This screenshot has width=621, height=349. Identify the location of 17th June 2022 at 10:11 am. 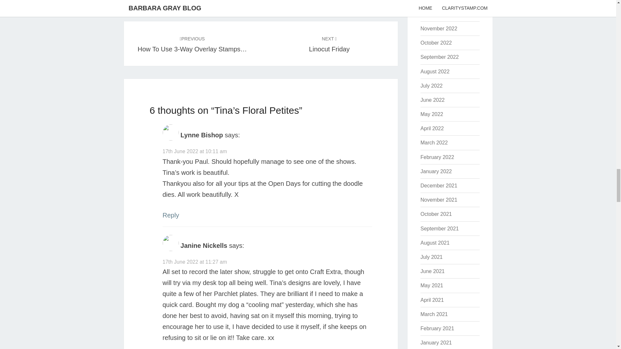
(194, 151).